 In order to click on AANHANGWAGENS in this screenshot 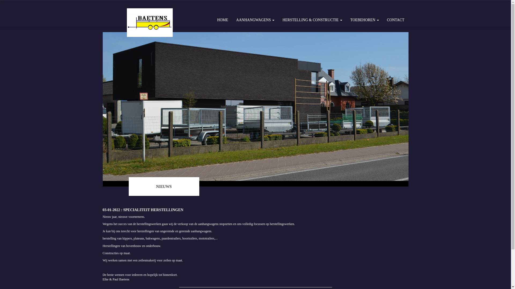, I will do `click(255, 20)`.